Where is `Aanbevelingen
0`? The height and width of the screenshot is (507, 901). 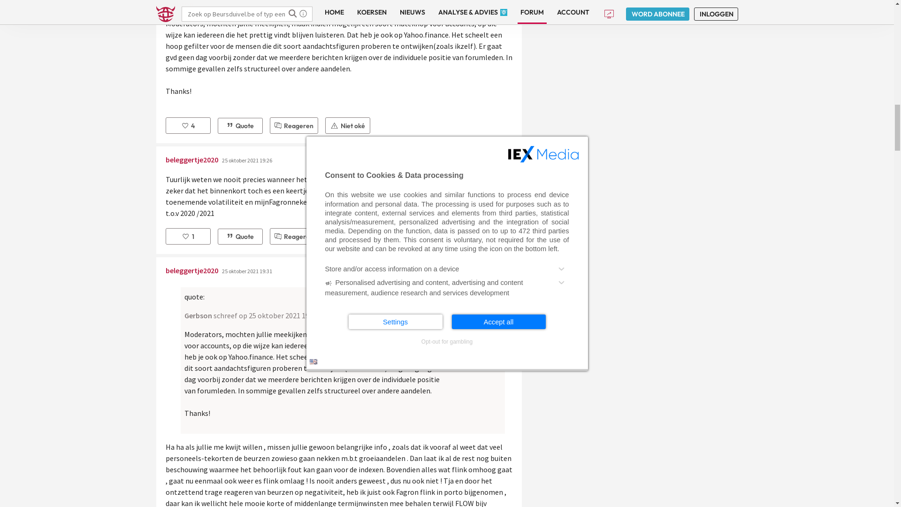
Aanbevelingen
0 is located at coordinates (188, 416).